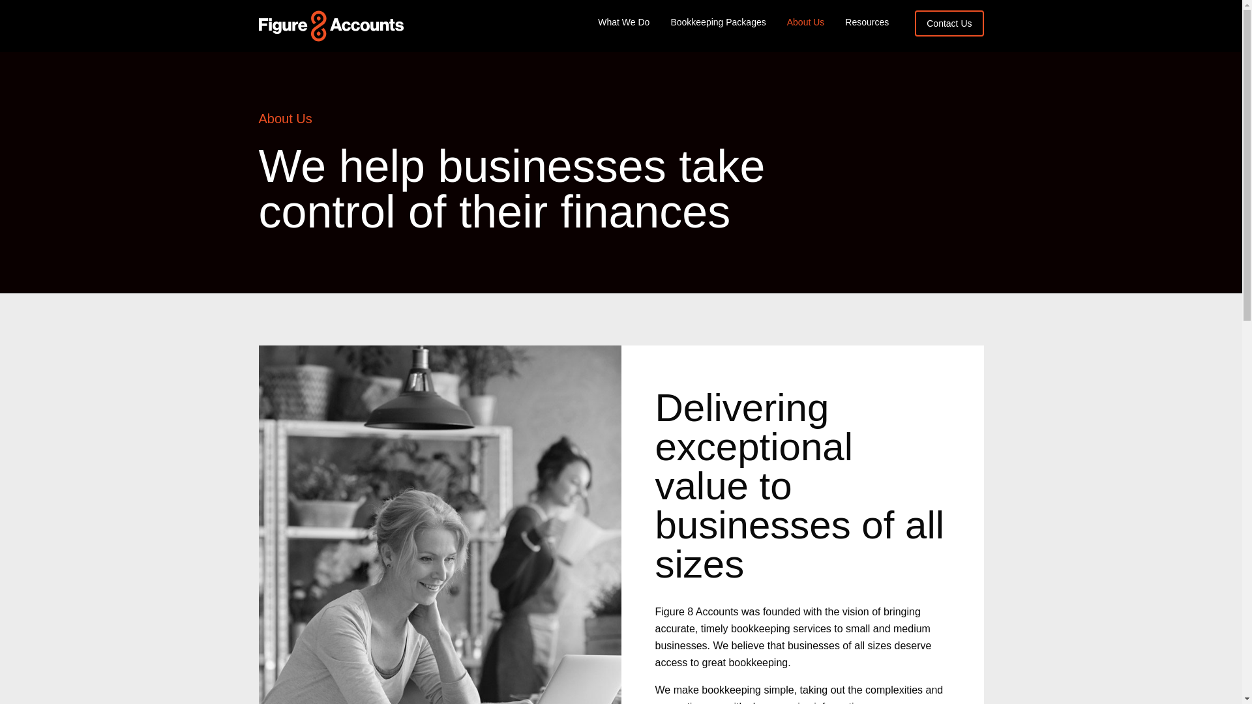 This screenshot has width=1252, height=704. Describe the element at coordinates (623, 22) in the screenshot. I see `What We Do` at that location.